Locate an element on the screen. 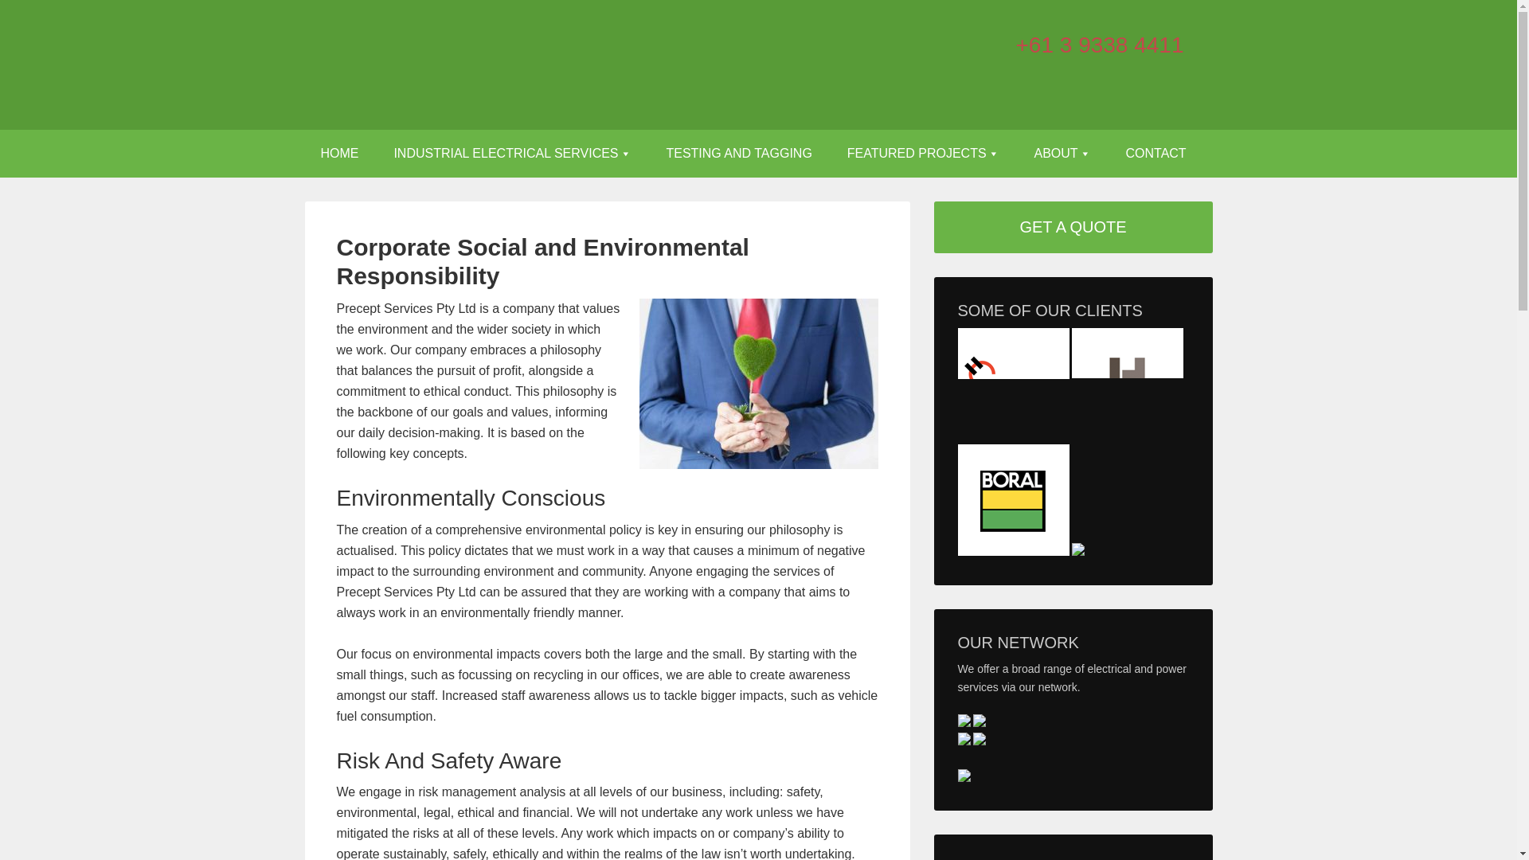  FEATURED PROJECTS is located at coordinates (923, 153).